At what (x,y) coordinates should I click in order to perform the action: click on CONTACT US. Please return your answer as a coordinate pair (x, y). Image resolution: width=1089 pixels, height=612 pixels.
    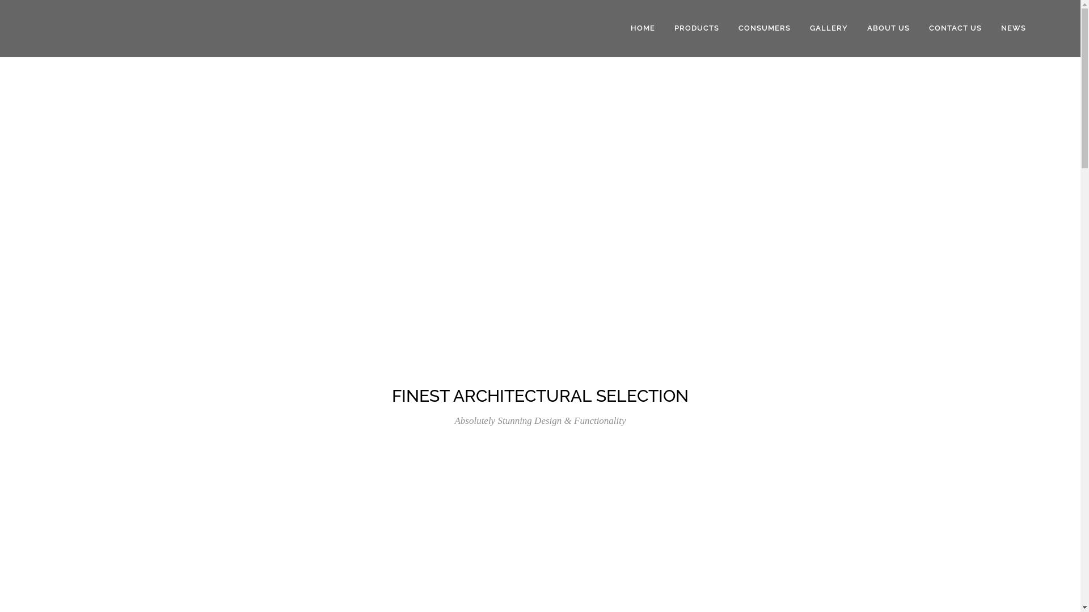
    Looking at the image, I should click on (955, 28).